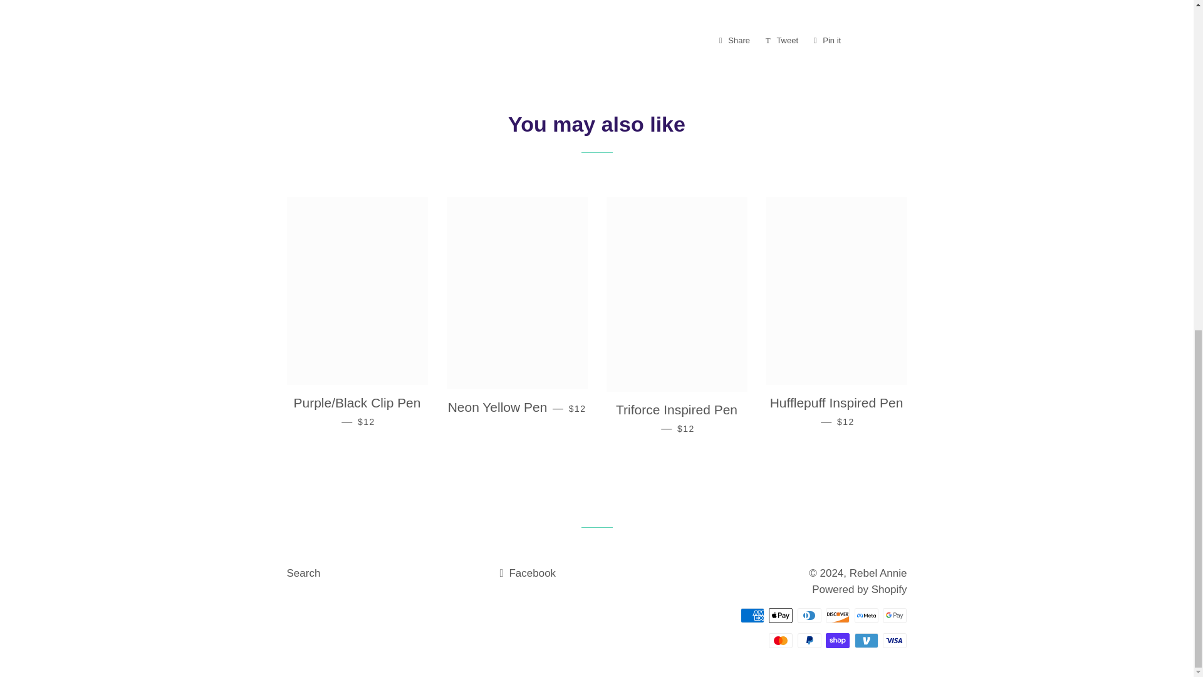 The image size is (1203, 677). Describe the element at coordinates (827, 40) in the screenshot. I see `Pin on Pinterest` at that location.